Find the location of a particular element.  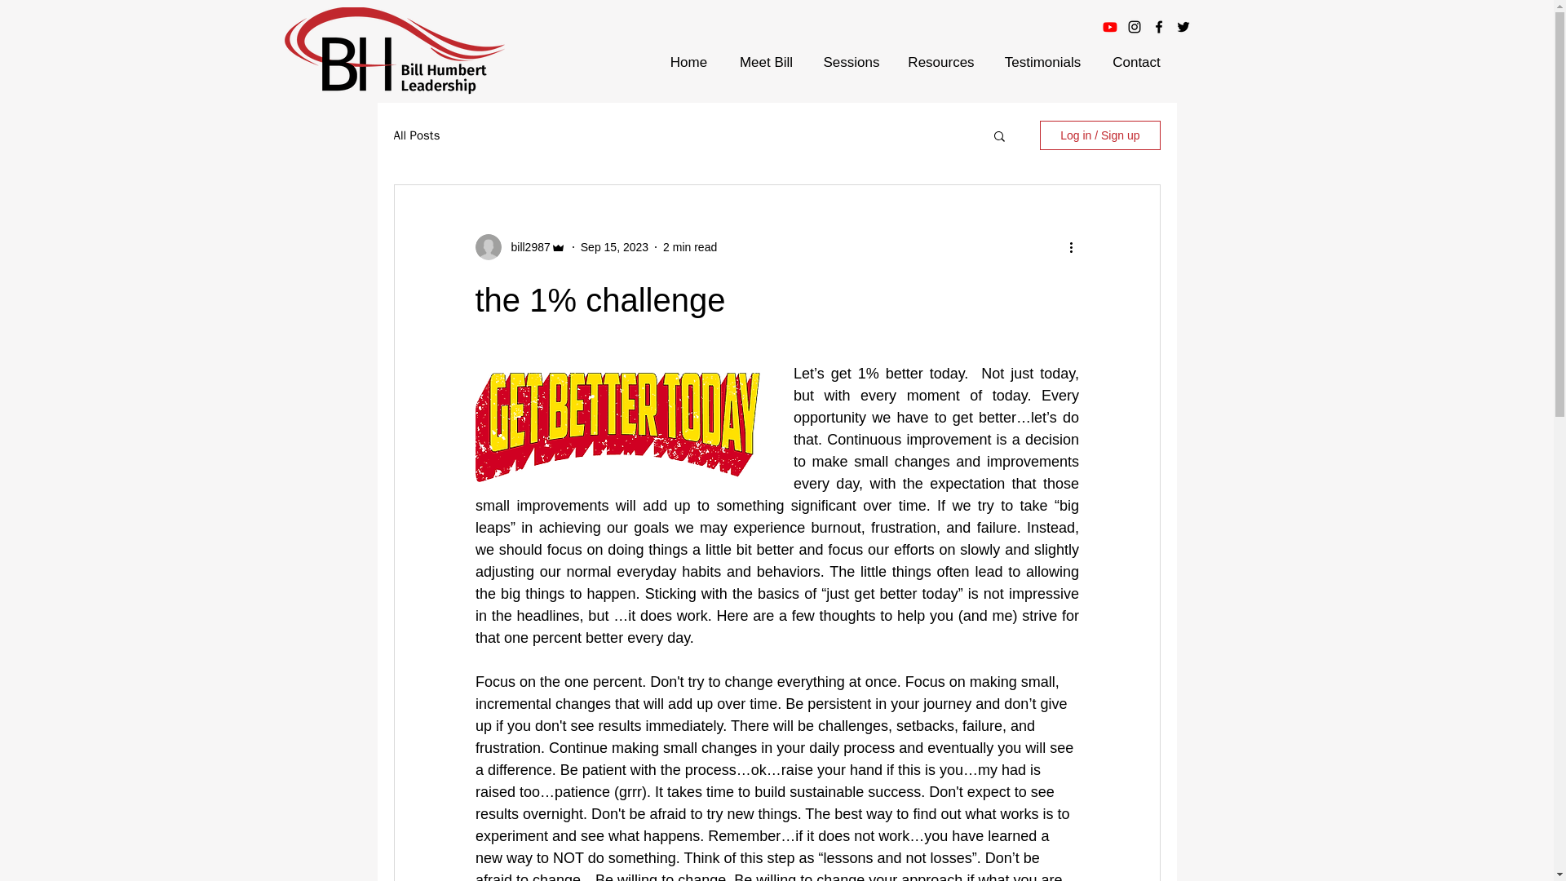

Sep 15, 2023 is located at coordinates (614, 246).